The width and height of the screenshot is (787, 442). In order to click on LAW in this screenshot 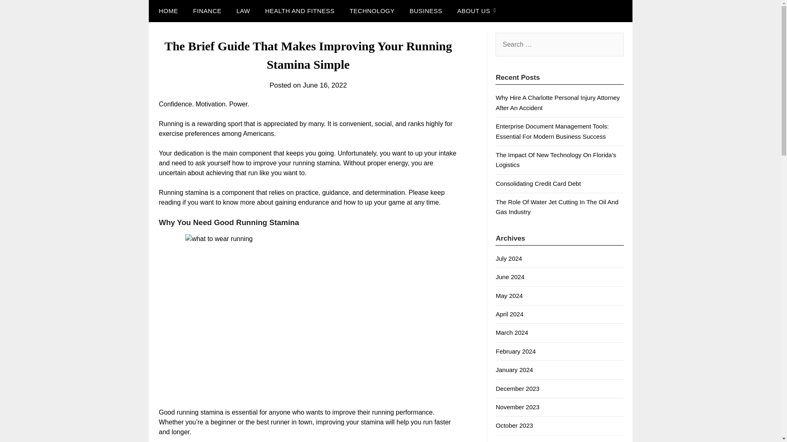, I will do `click(243, 11)`.